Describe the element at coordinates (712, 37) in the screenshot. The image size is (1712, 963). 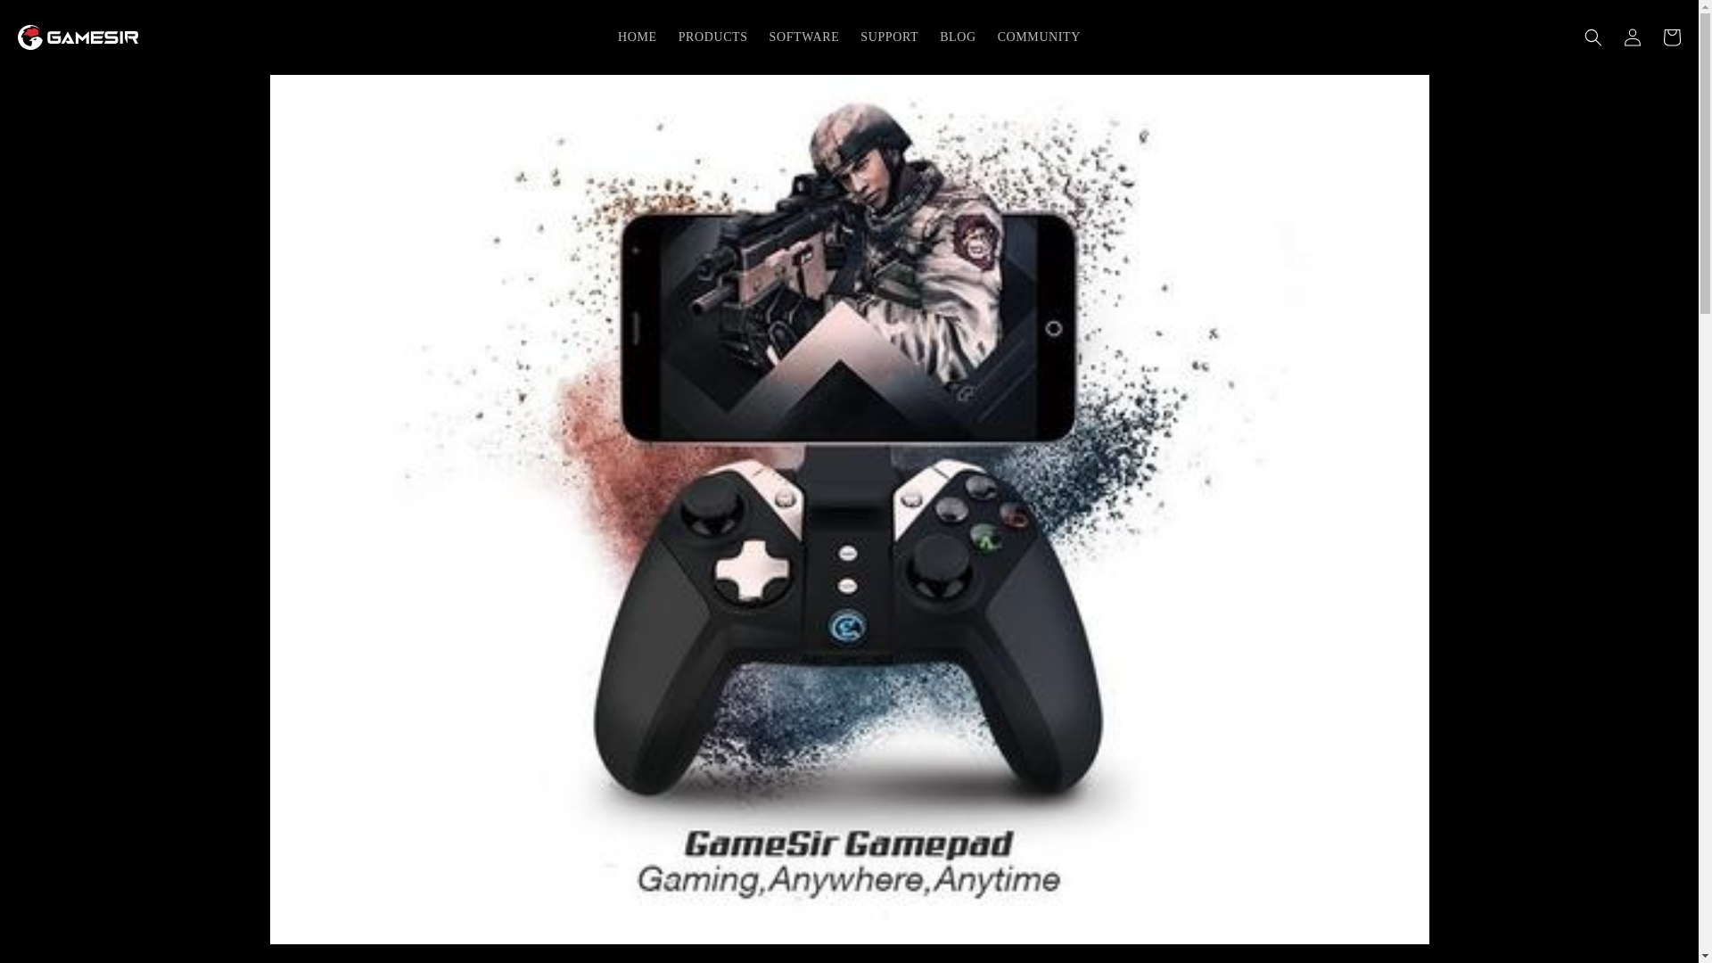
I see `PRODUCTS` at that location.